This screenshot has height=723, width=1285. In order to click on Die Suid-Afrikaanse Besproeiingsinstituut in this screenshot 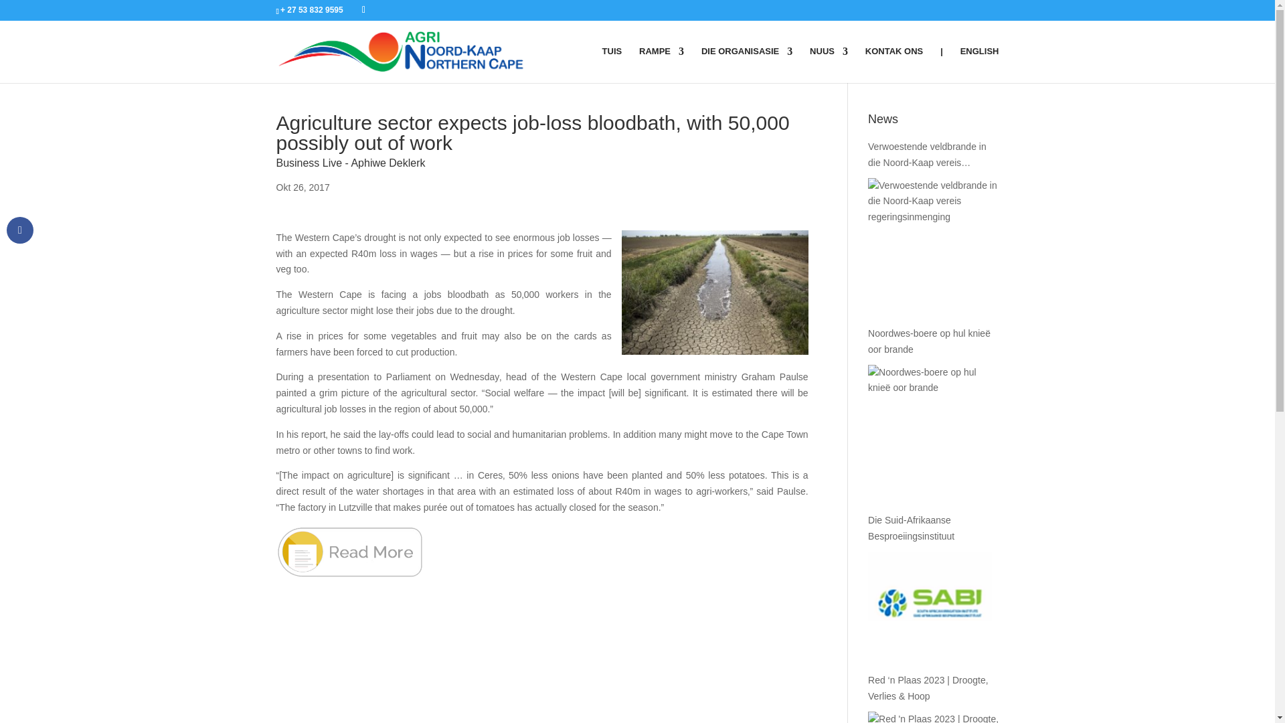, I will do `click(933, 529)`.